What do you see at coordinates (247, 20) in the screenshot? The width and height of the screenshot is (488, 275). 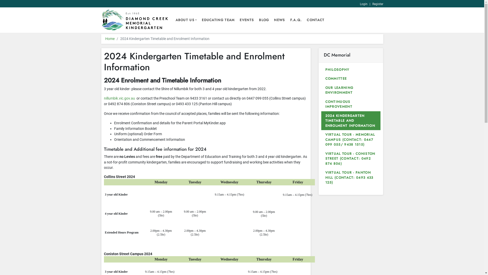 I see `EVENTS` at bounding box center [247, 20].